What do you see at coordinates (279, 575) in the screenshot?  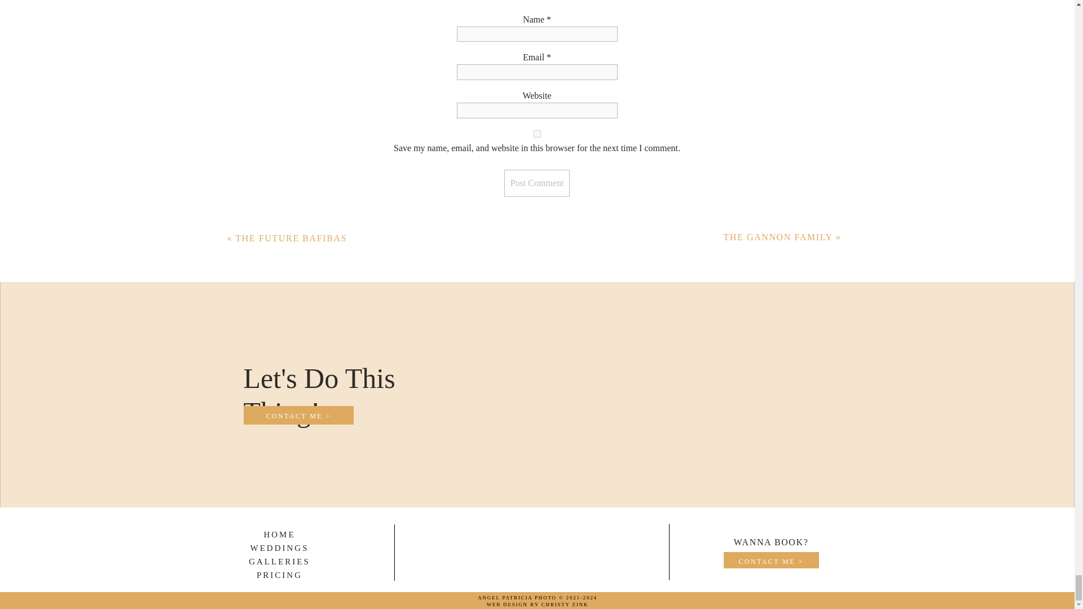 I see `PRICING` at bounding box center [279, 575].